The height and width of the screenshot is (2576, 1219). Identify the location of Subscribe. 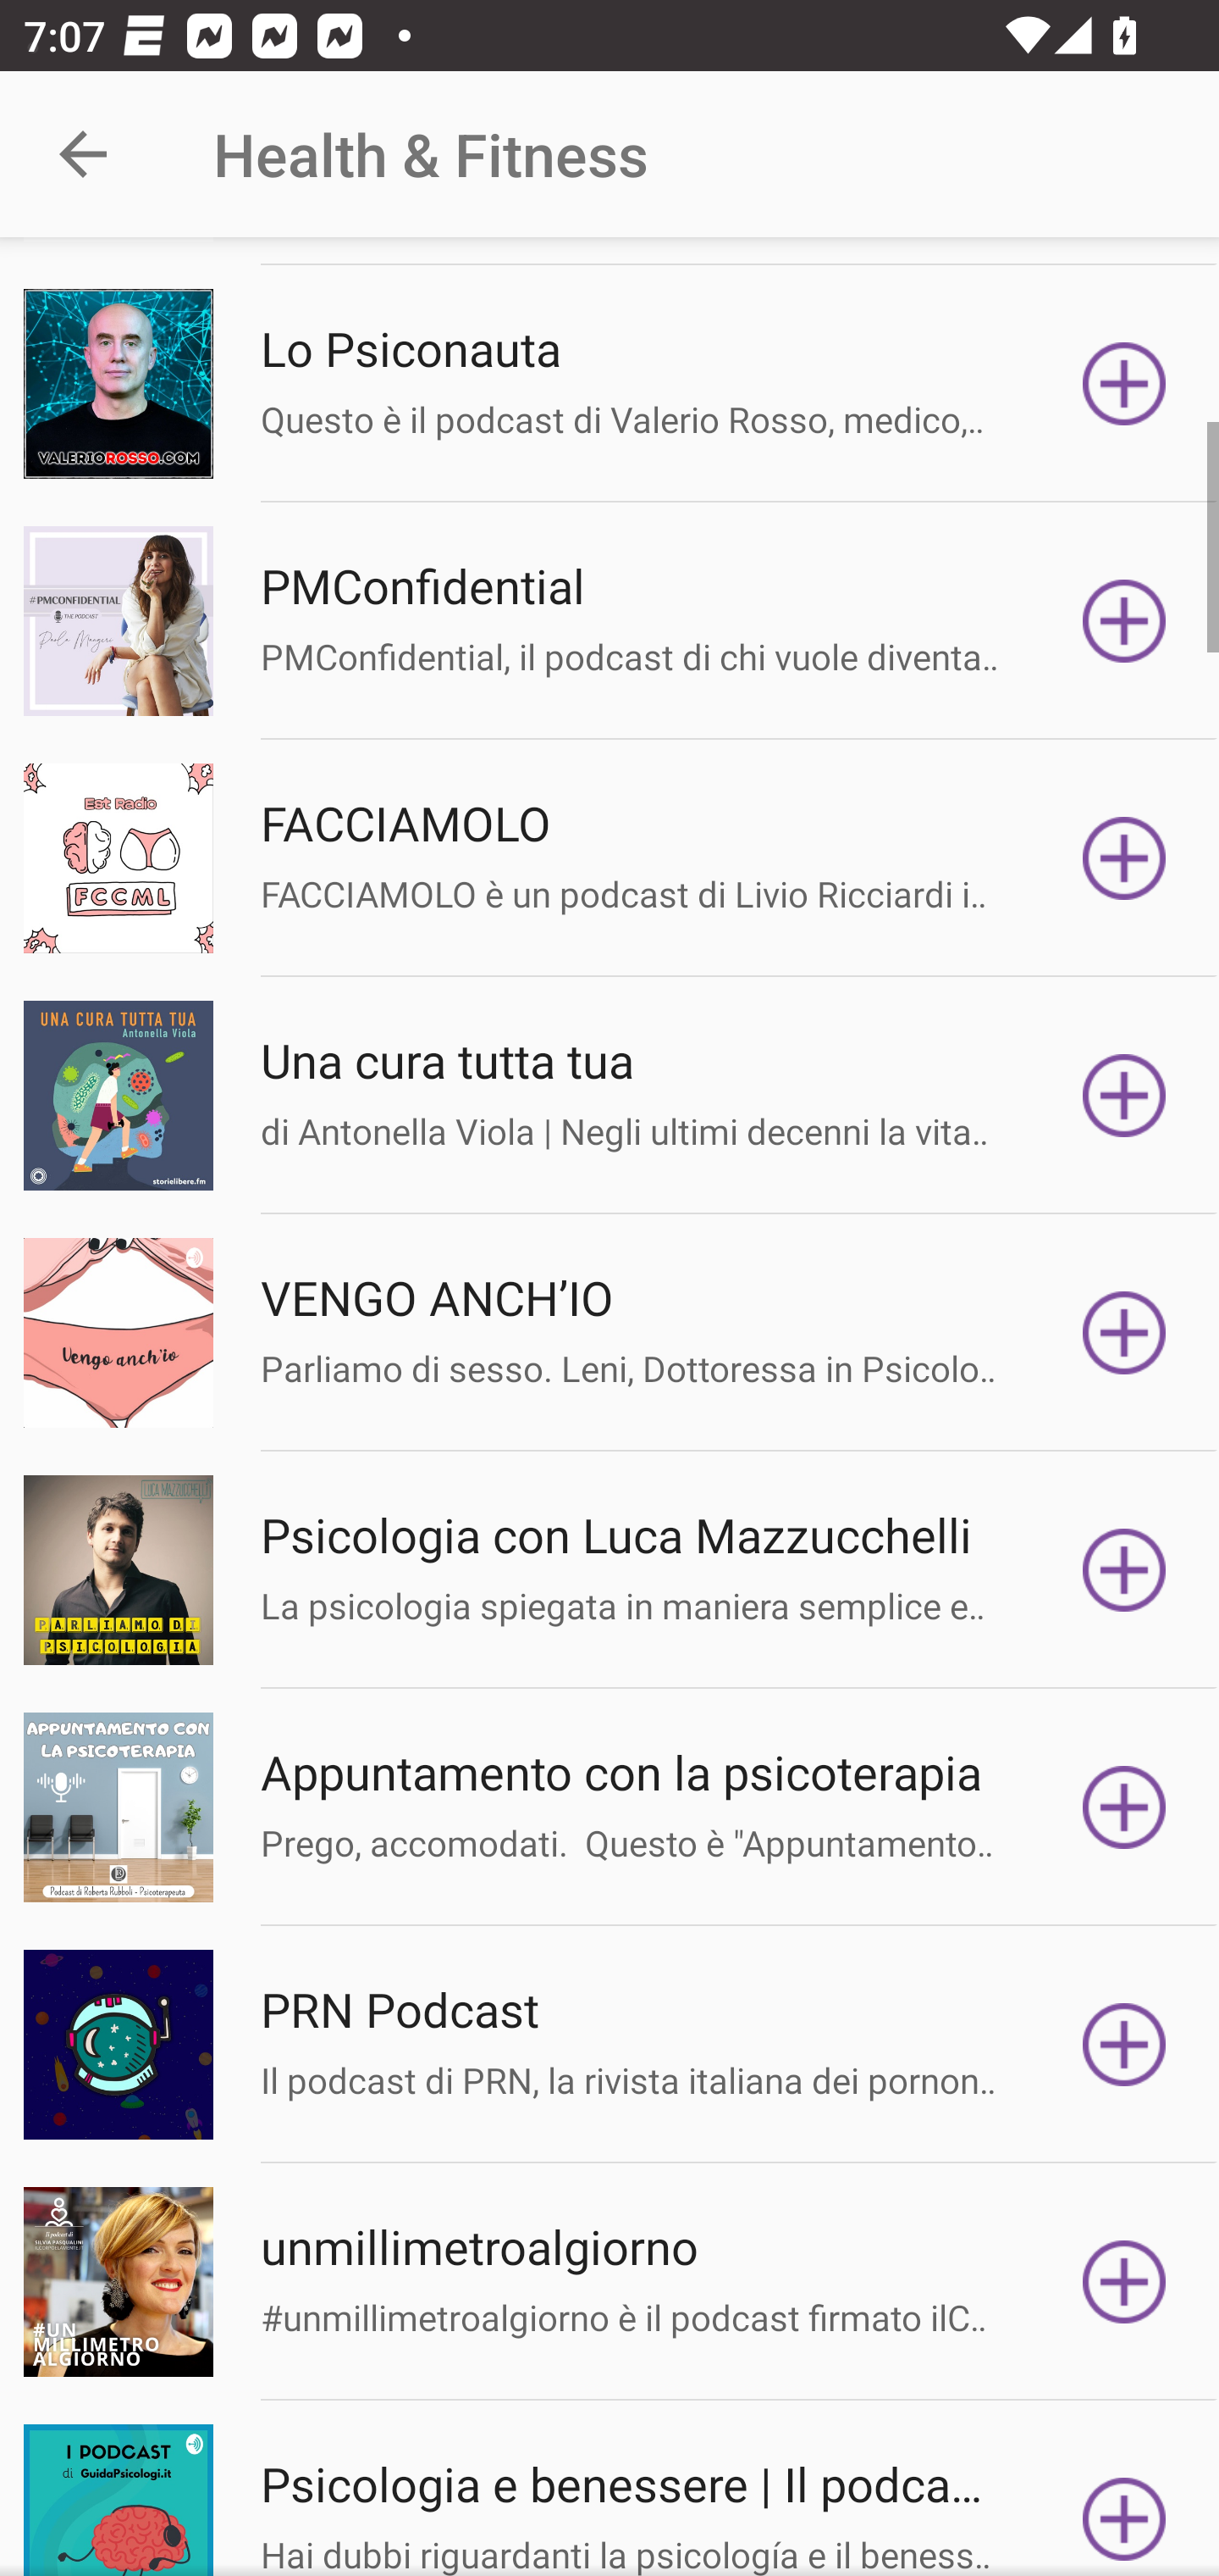
(1124, 858).